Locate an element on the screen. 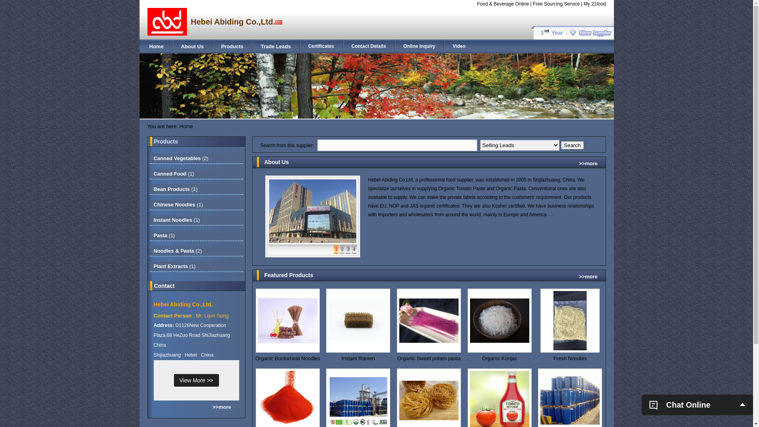 This screenshot has width=759, height=427. Food & Beverage Online is located at coordinates (503, 4).